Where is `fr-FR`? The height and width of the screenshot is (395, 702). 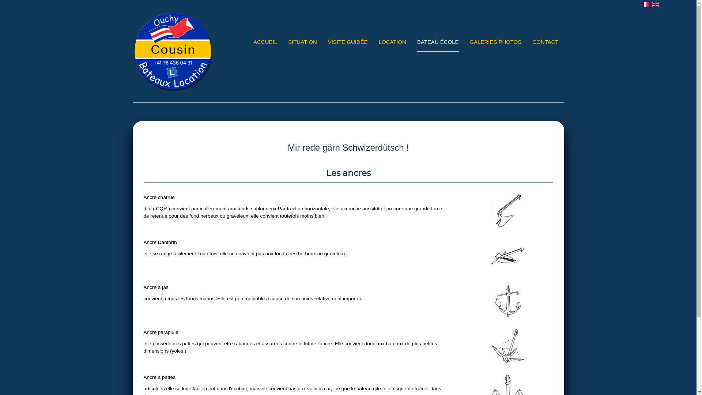 fr-FR is located at coordinates (645, 4).